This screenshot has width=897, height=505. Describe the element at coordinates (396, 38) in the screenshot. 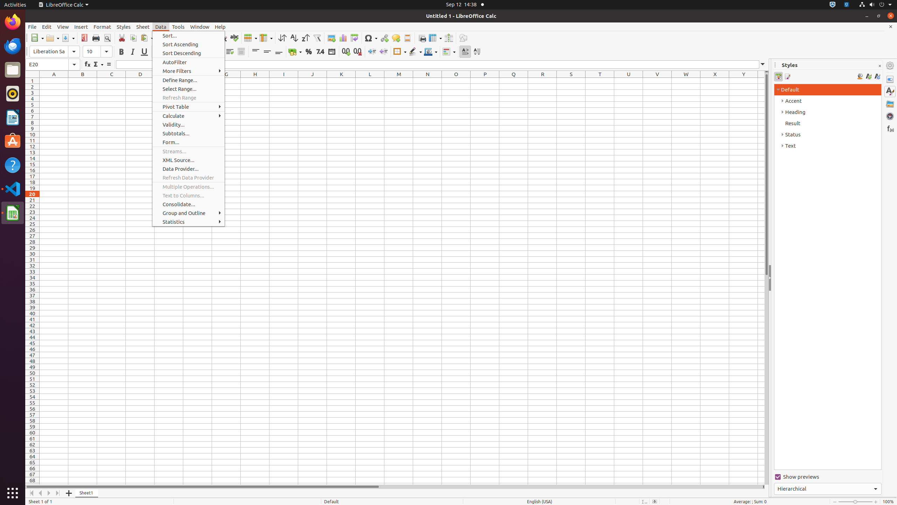

I see `Comment` at that location.